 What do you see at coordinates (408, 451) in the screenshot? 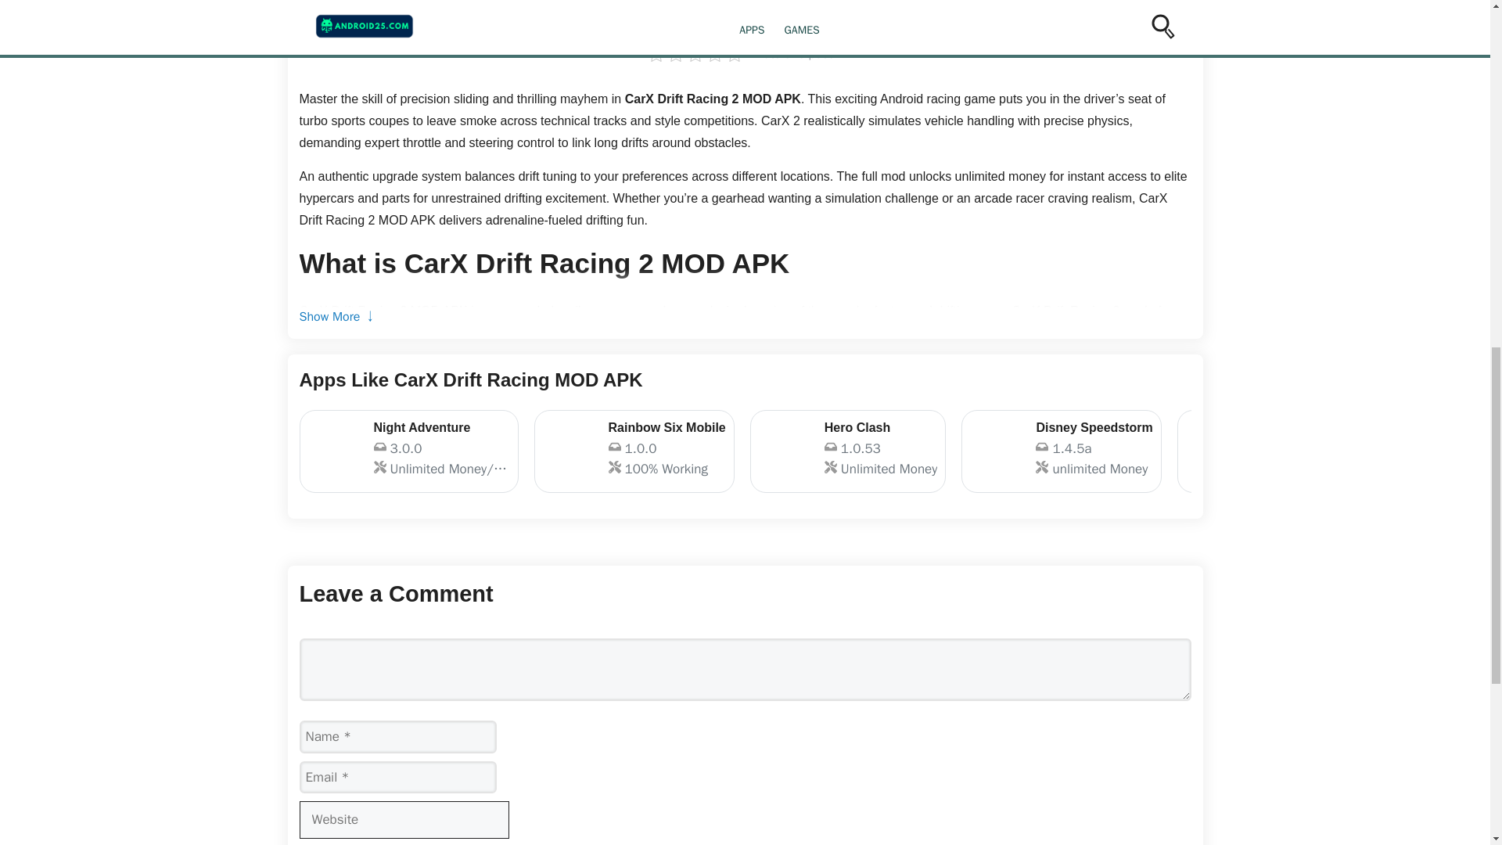
I see `Night Adventure ` at bounding box center [408, 451].